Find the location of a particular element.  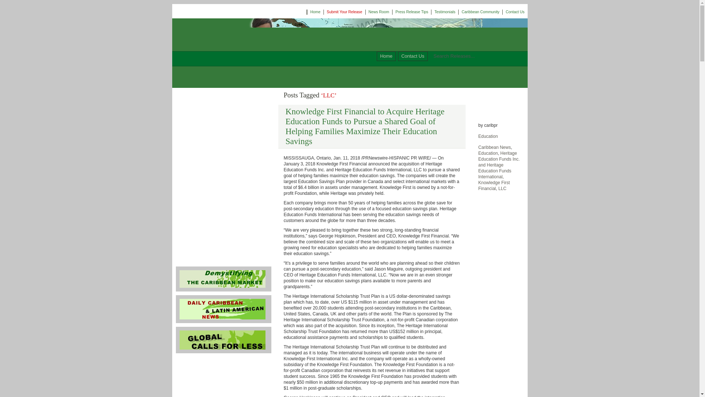

CaribPR Wire is located at coordinates (217, 45).